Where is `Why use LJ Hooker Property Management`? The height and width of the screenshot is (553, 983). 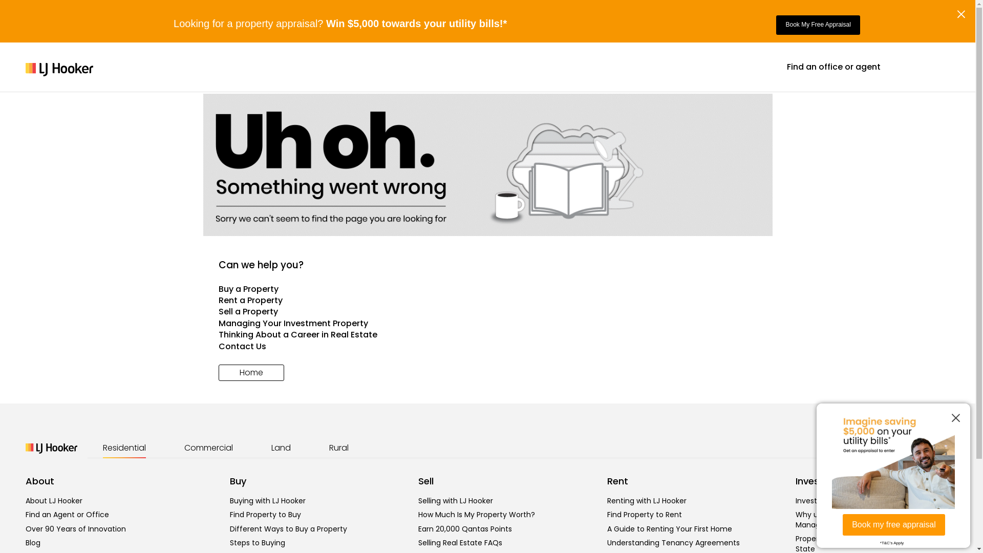
Why use LJ Hooker Property Management is located at coordinates (845, 520).